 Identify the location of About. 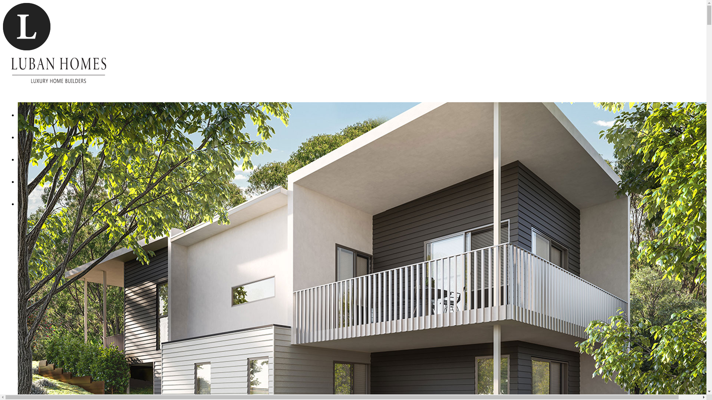
(25, 137).